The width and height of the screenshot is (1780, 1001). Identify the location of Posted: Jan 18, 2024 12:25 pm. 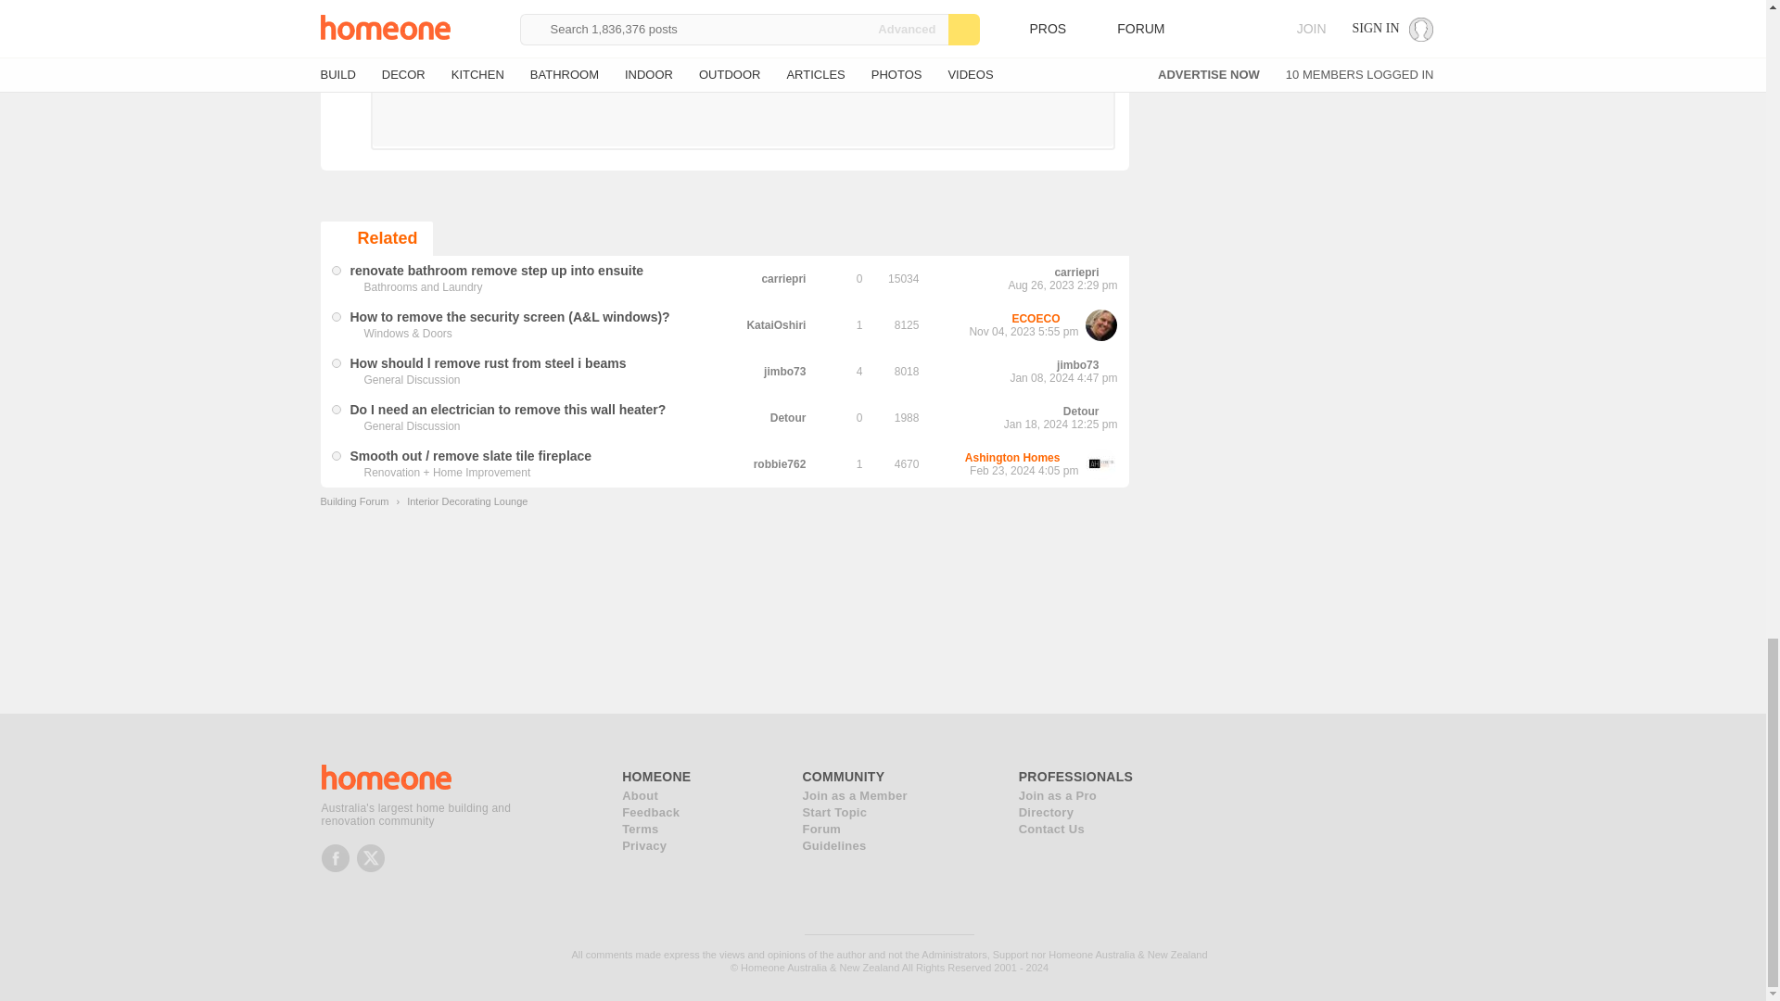
(508, 409).